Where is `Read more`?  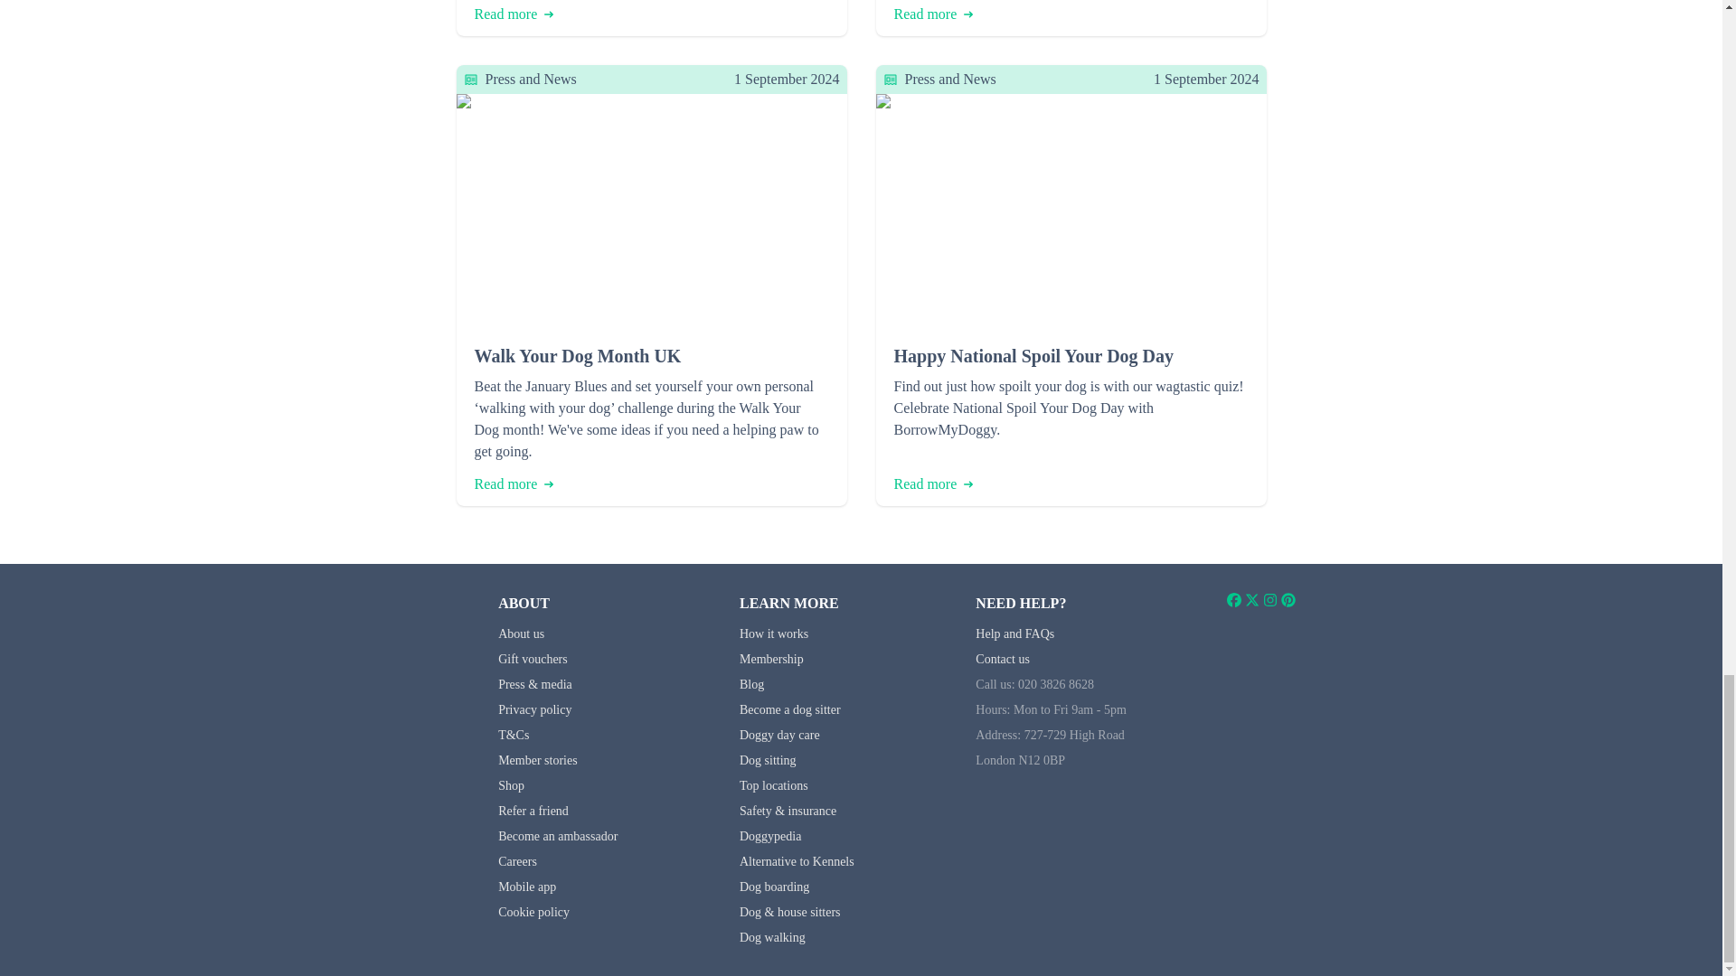 Read more is located at coordinates (933, 483).